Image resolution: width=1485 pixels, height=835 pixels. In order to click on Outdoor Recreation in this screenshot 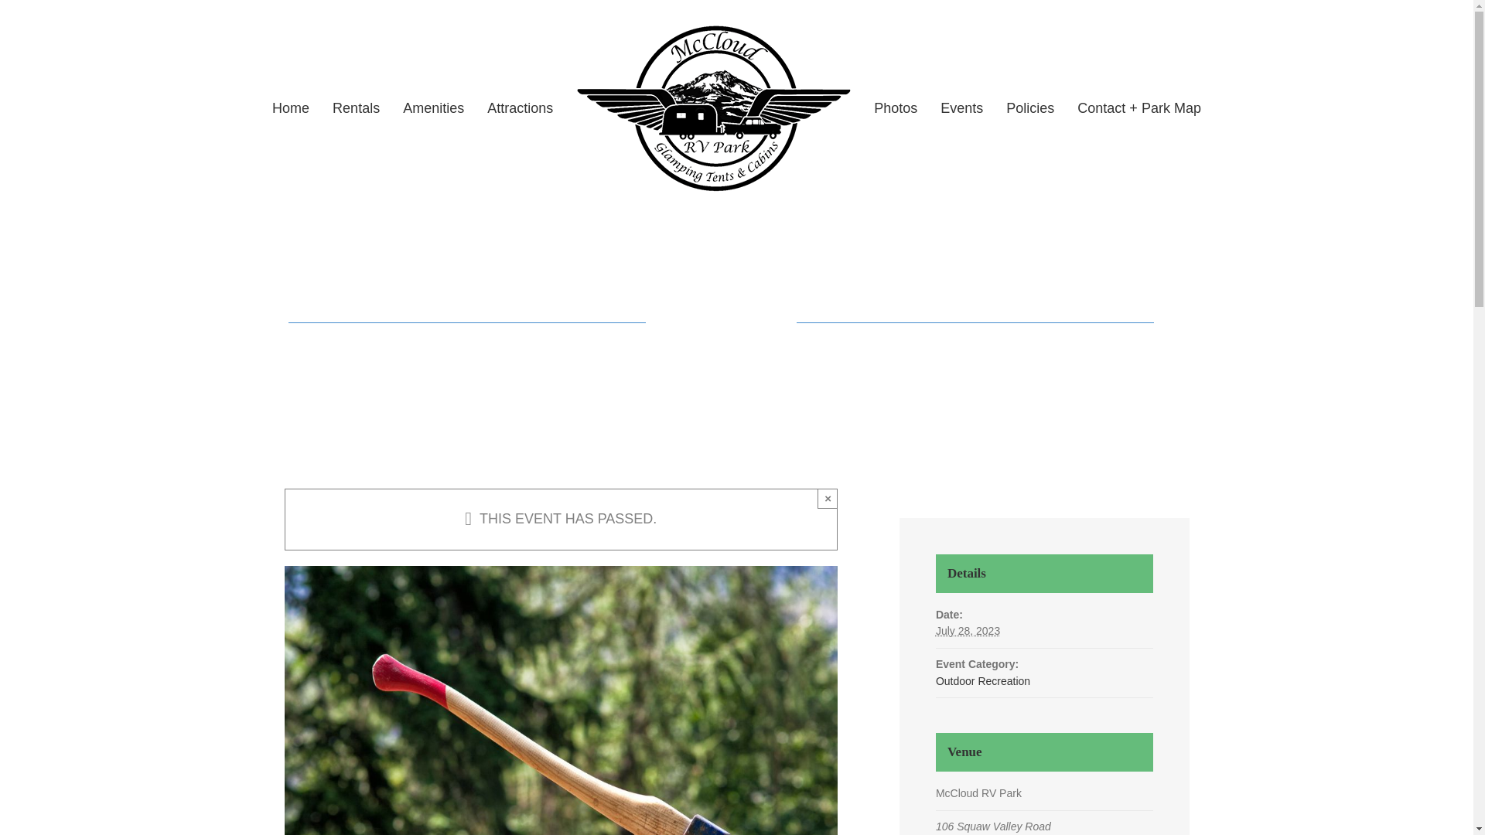, I will do `click(982, 680)`.